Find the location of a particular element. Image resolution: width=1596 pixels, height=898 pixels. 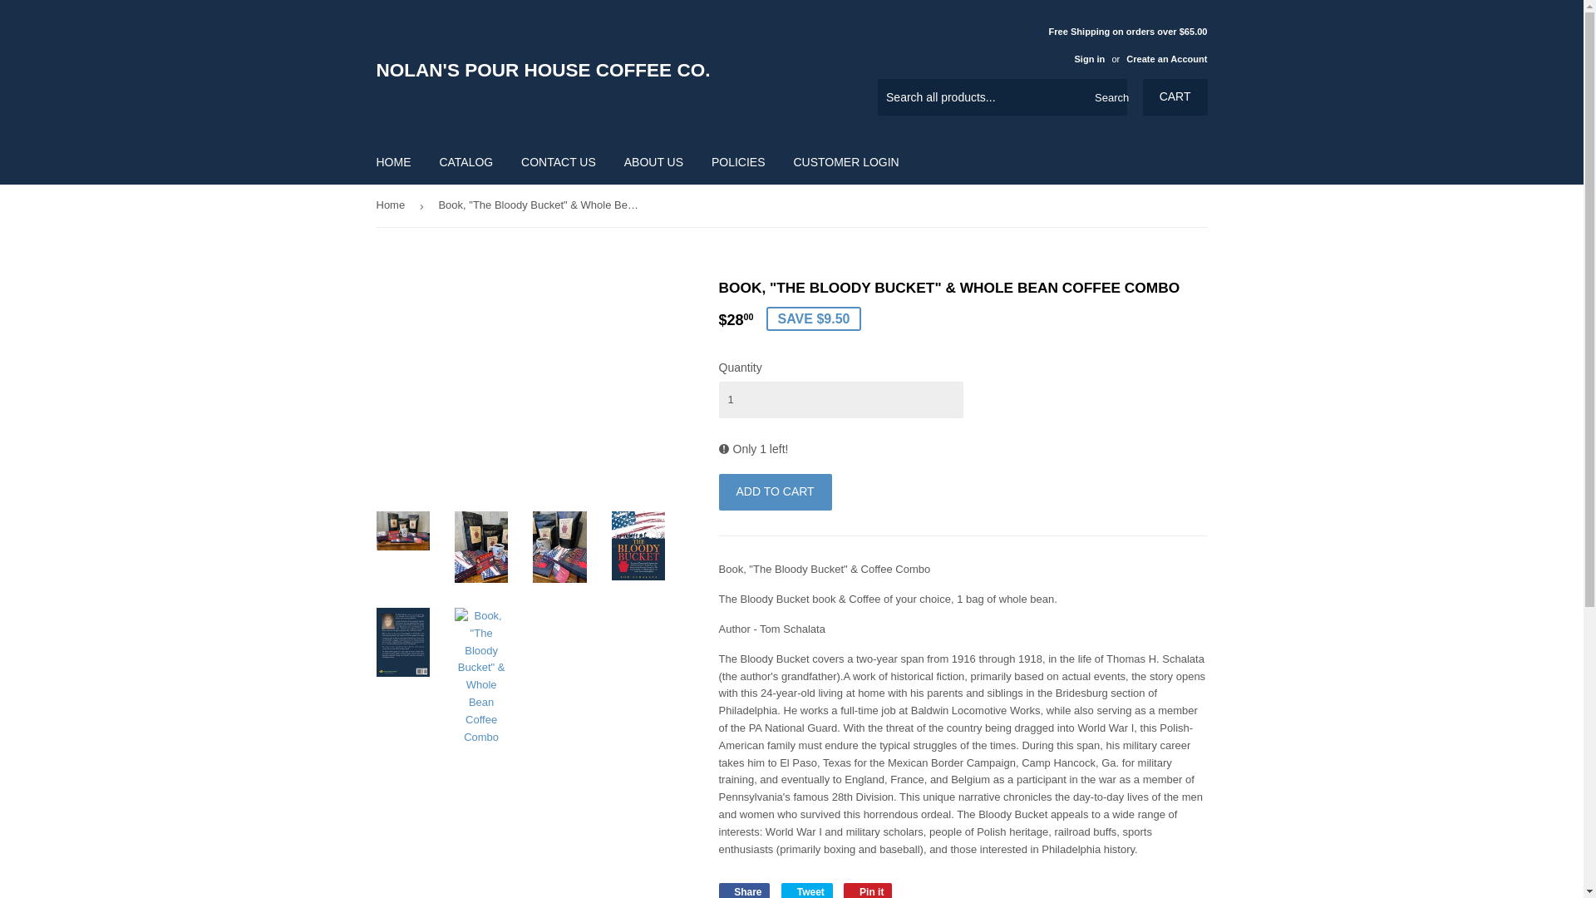

Pin on Pinterest is located at coordinates (584, 71).